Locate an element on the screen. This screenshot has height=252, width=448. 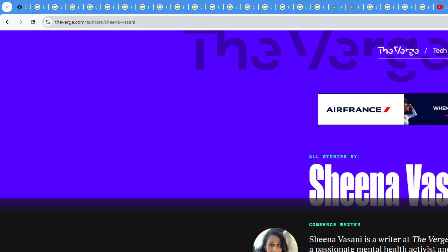
Settings - Customize profile is located at coordinates (22, 7).